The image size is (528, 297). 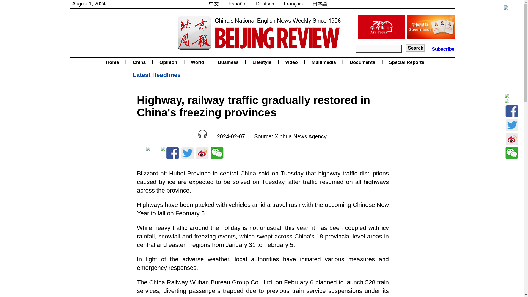 What do you see at coordinates (197, 62) in the screenshot?
I see `World` at bounding box center [197, 62].